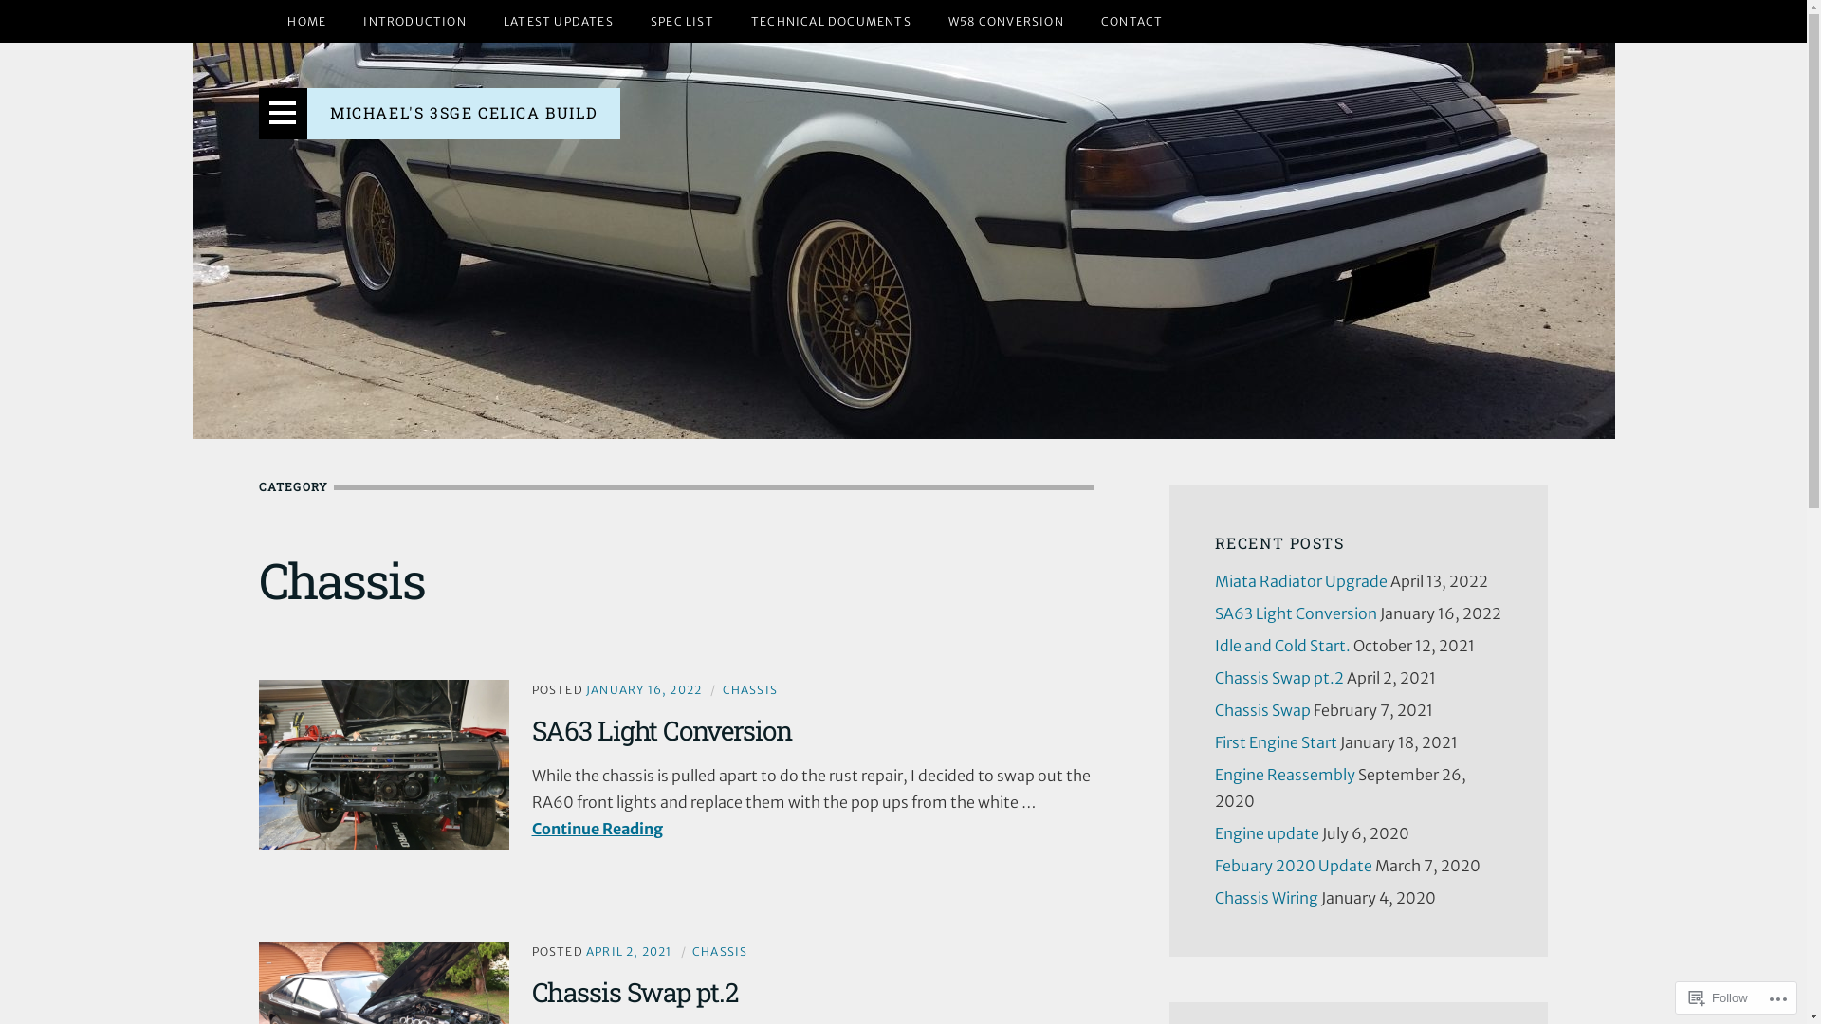 This screenshot has width=1821, height=1024. What do you see at coordinates (1275, 742) in the screenshot?
I see `First Engine Start` at bounding box center [1275, 742].